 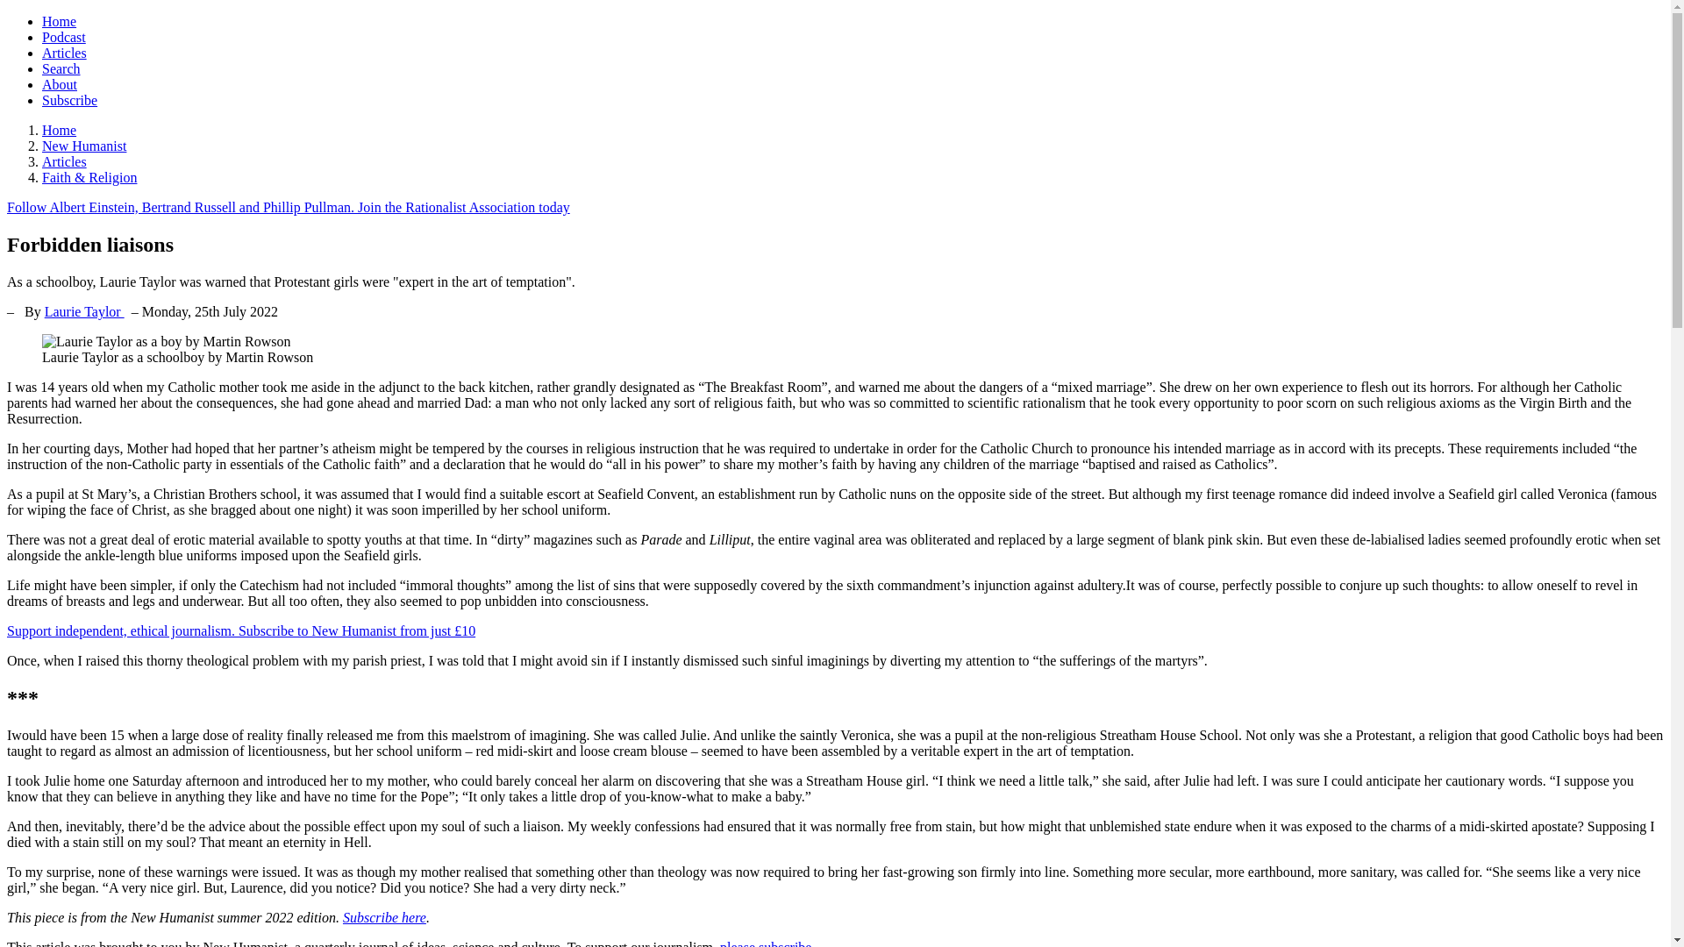 What do you see at coordinates (84, 310) in the screenshot?
I see `Laurie Taylor` at bounding box center [84, 310].